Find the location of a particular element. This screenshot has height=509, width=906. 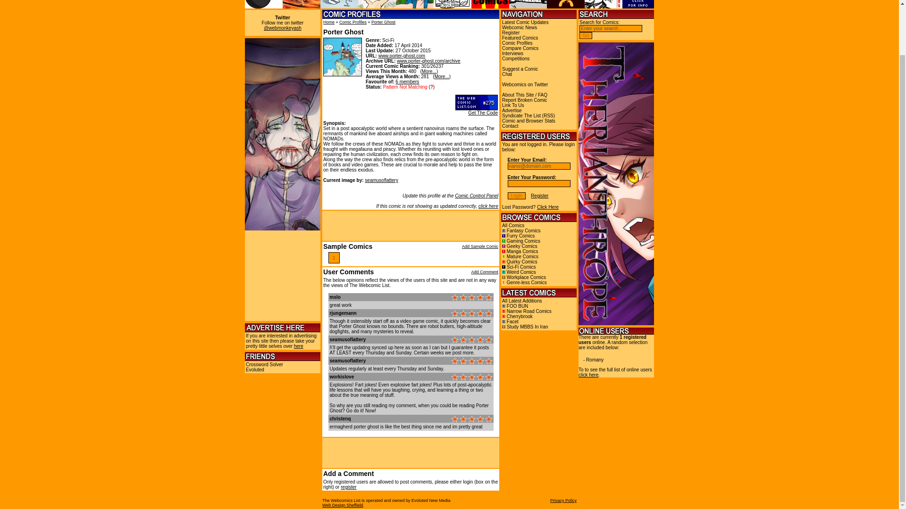

Add Comment is located at coordinates (485, 272).